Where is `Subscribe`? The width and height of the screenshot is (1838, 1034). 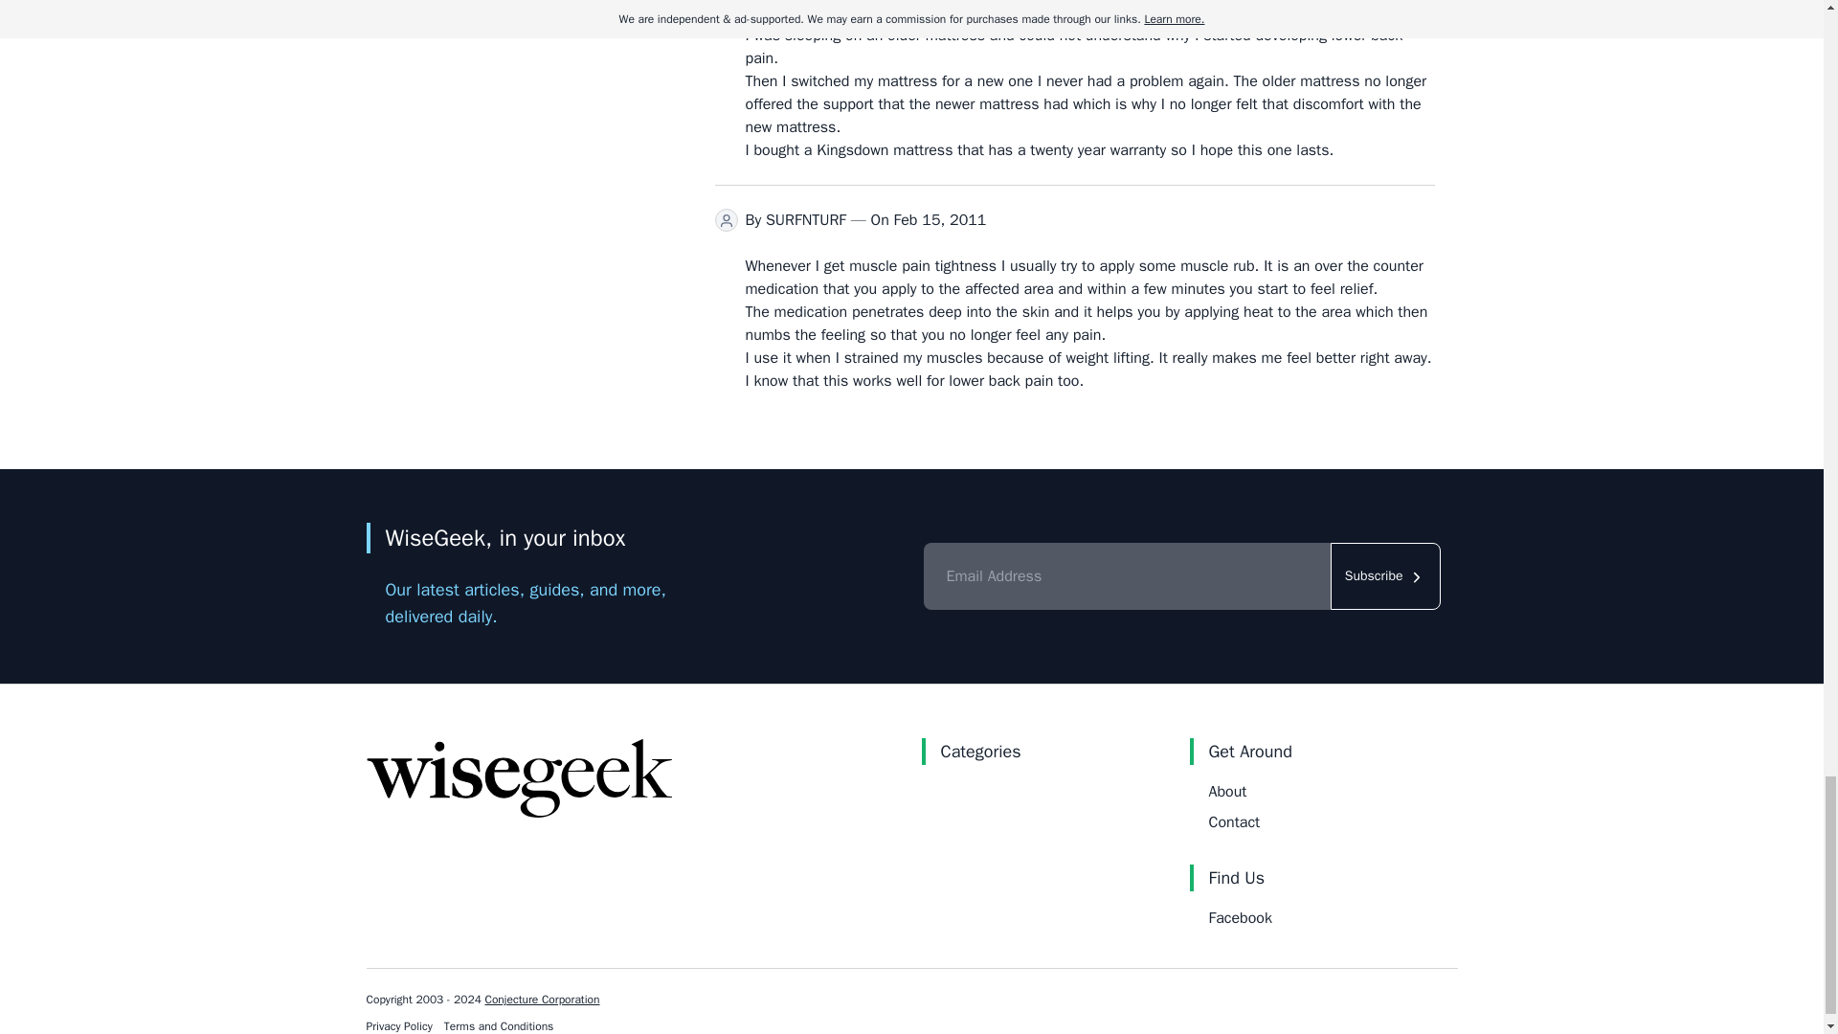 Subscribe is located at coordinates (1386, 576).